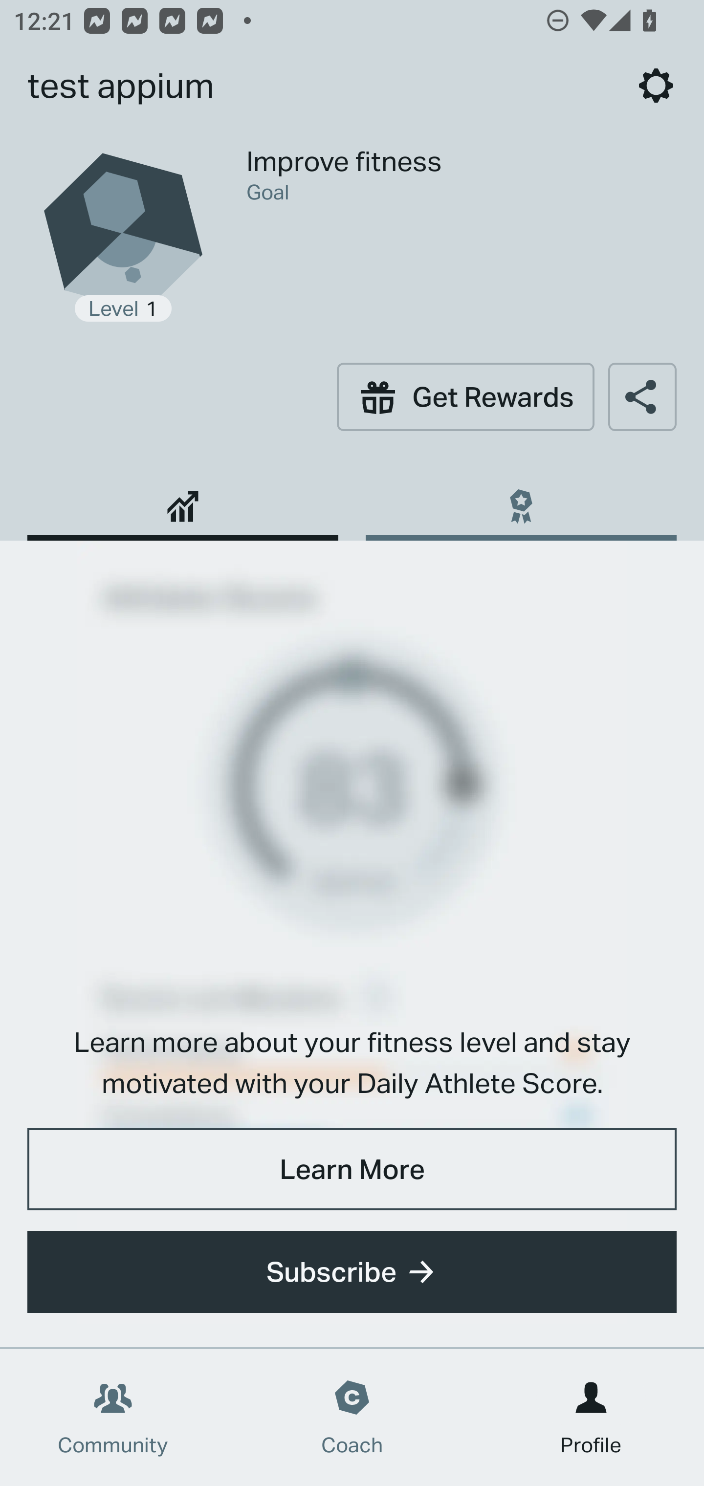 The height and width of the screenshot is (1486, 704). Describe the element at coordinates (656, 85) in the screenshot. I see `Settings` at that location.